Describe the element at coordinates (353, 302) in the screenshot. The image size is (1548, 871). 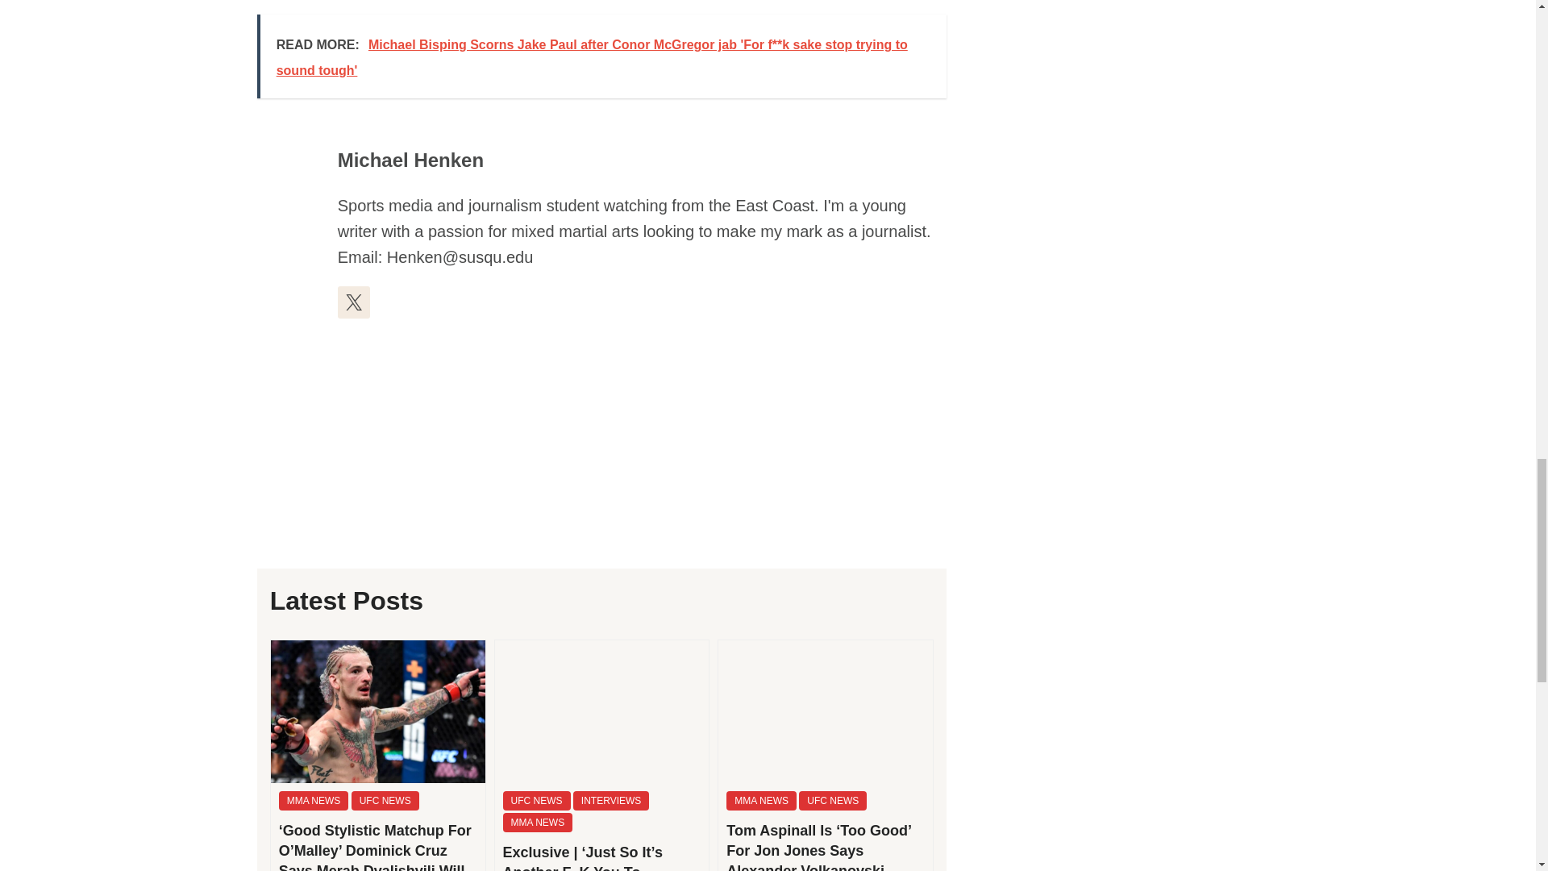
I see `Follow Michael Henken on X formerly Twitter` at that location.